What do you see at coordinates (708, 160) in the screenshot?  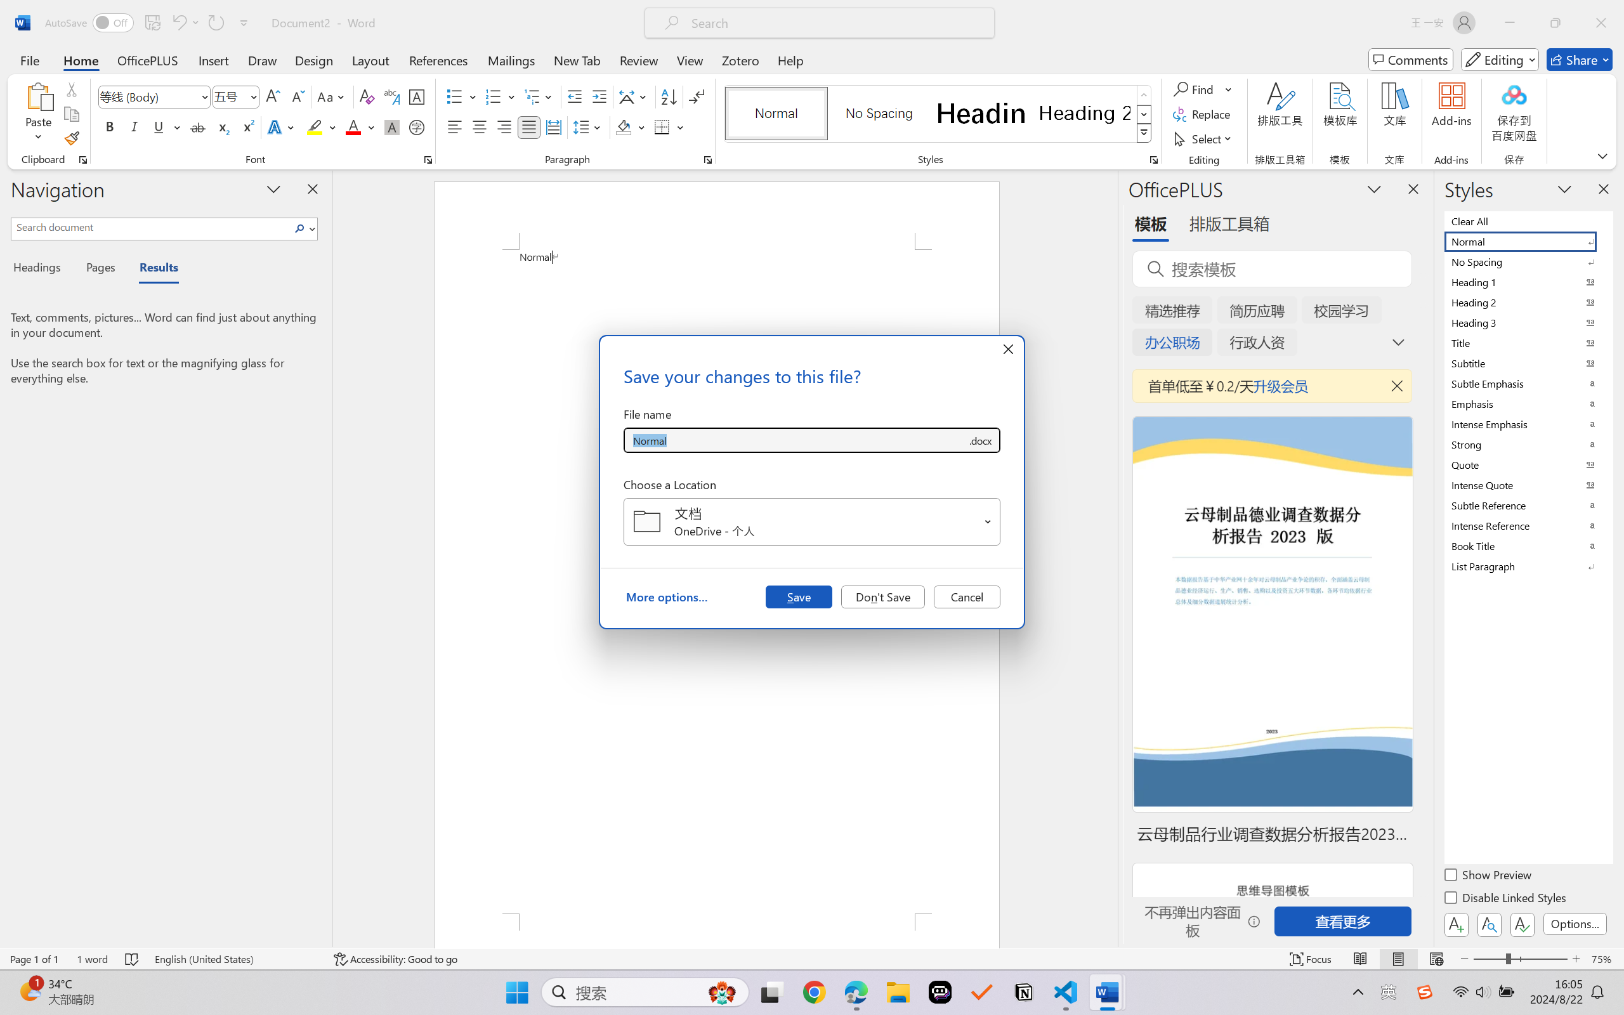 I see `Paragraph...` at bounding box center [708, 160].